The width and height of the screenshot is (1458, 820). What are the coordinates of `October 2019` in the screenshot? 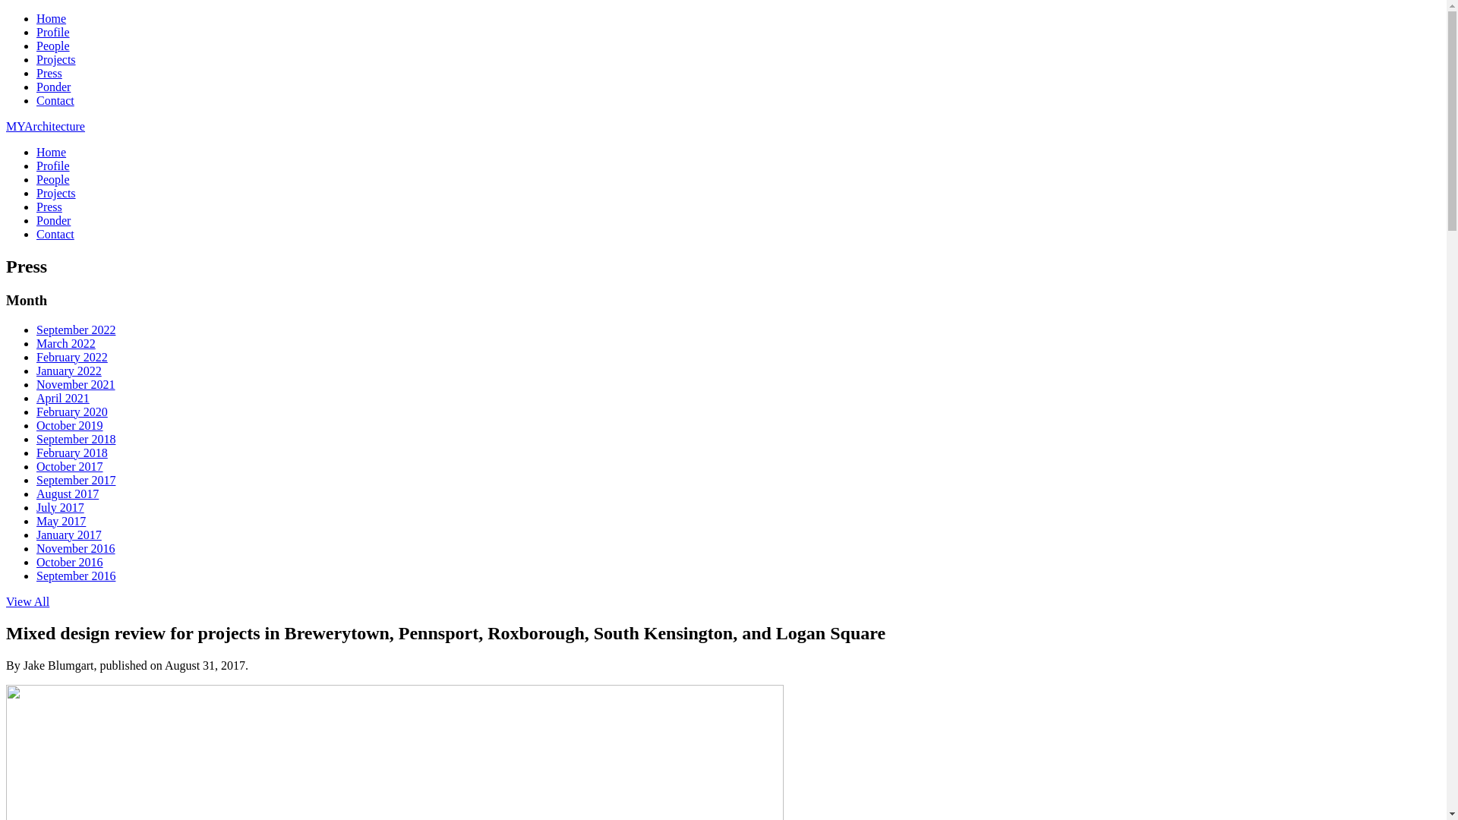 It's located at (70, 425).